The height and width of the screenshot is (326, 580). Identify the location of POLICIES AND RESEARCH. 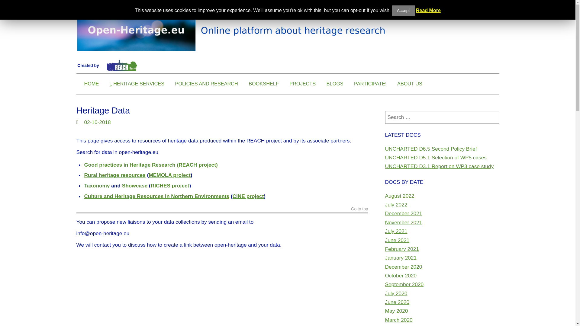
(206, 84).